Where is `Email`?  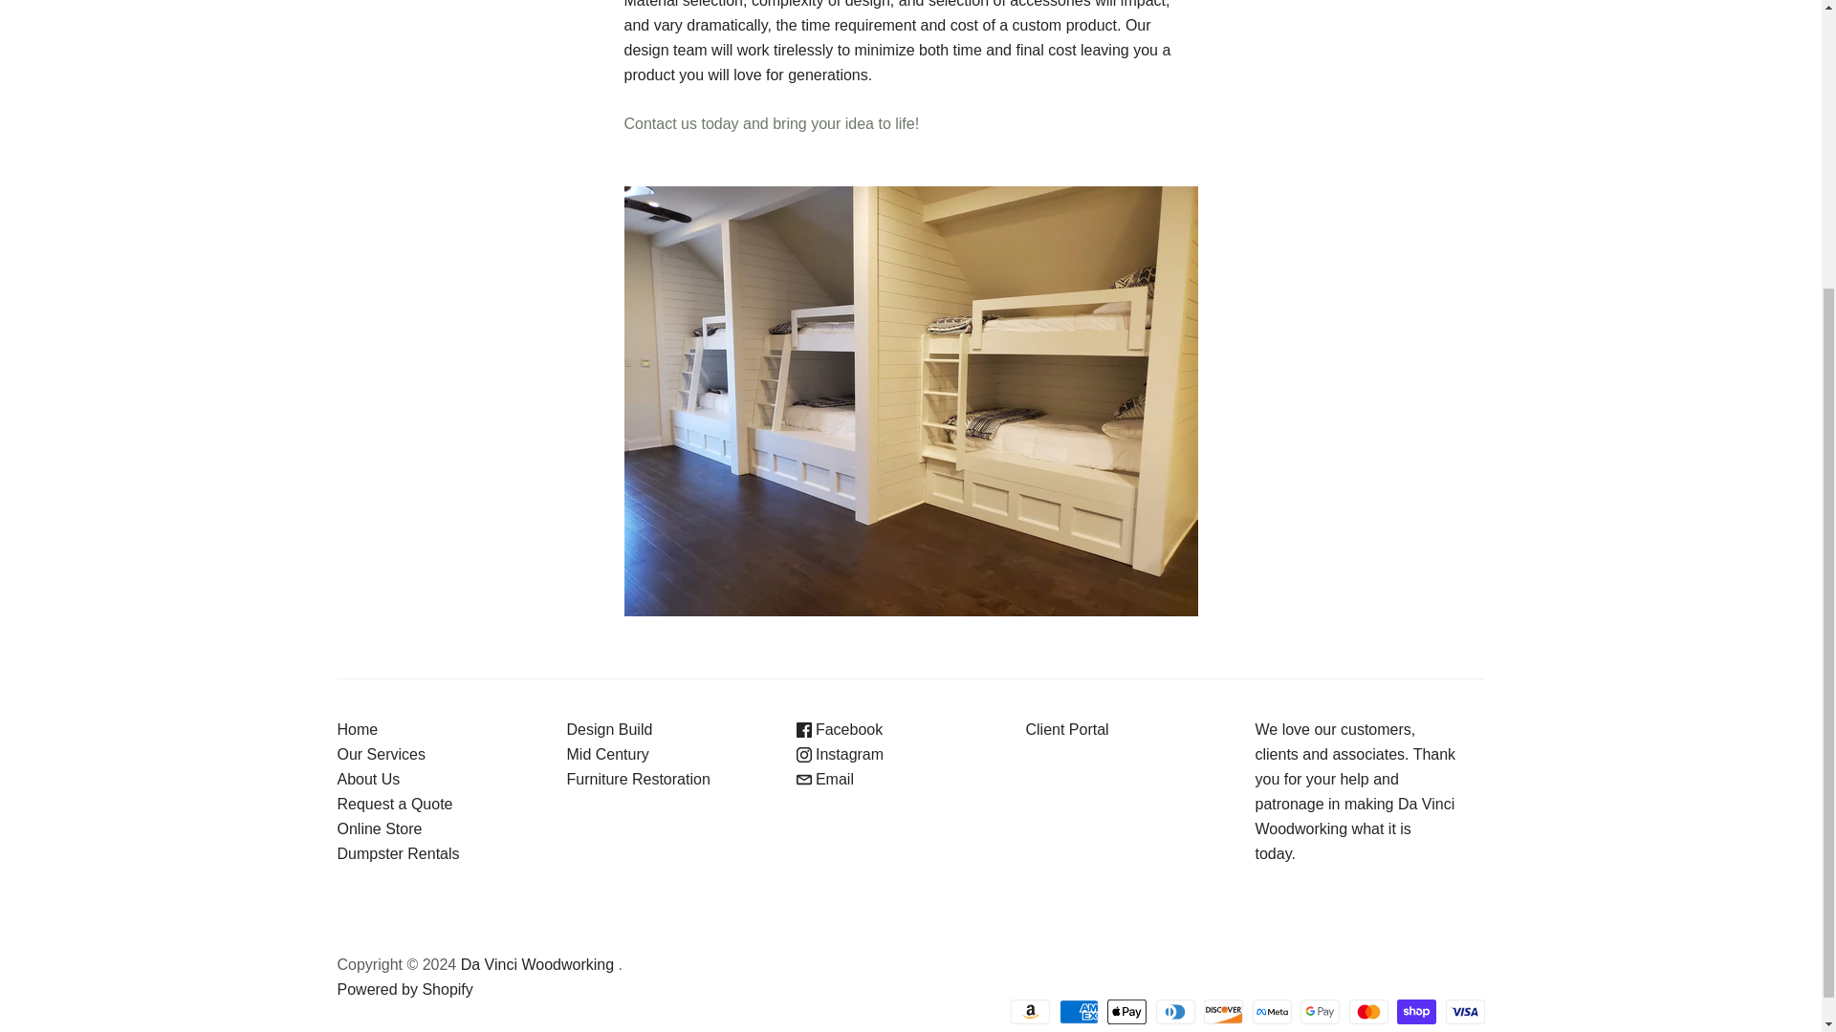 Email is located at coordinates (824, 779).